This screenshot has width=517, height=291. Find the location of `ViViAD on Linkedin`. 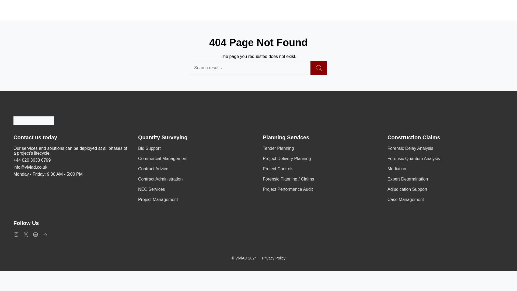

ViViAD on Linkedin is located at coordinates (36, 234).